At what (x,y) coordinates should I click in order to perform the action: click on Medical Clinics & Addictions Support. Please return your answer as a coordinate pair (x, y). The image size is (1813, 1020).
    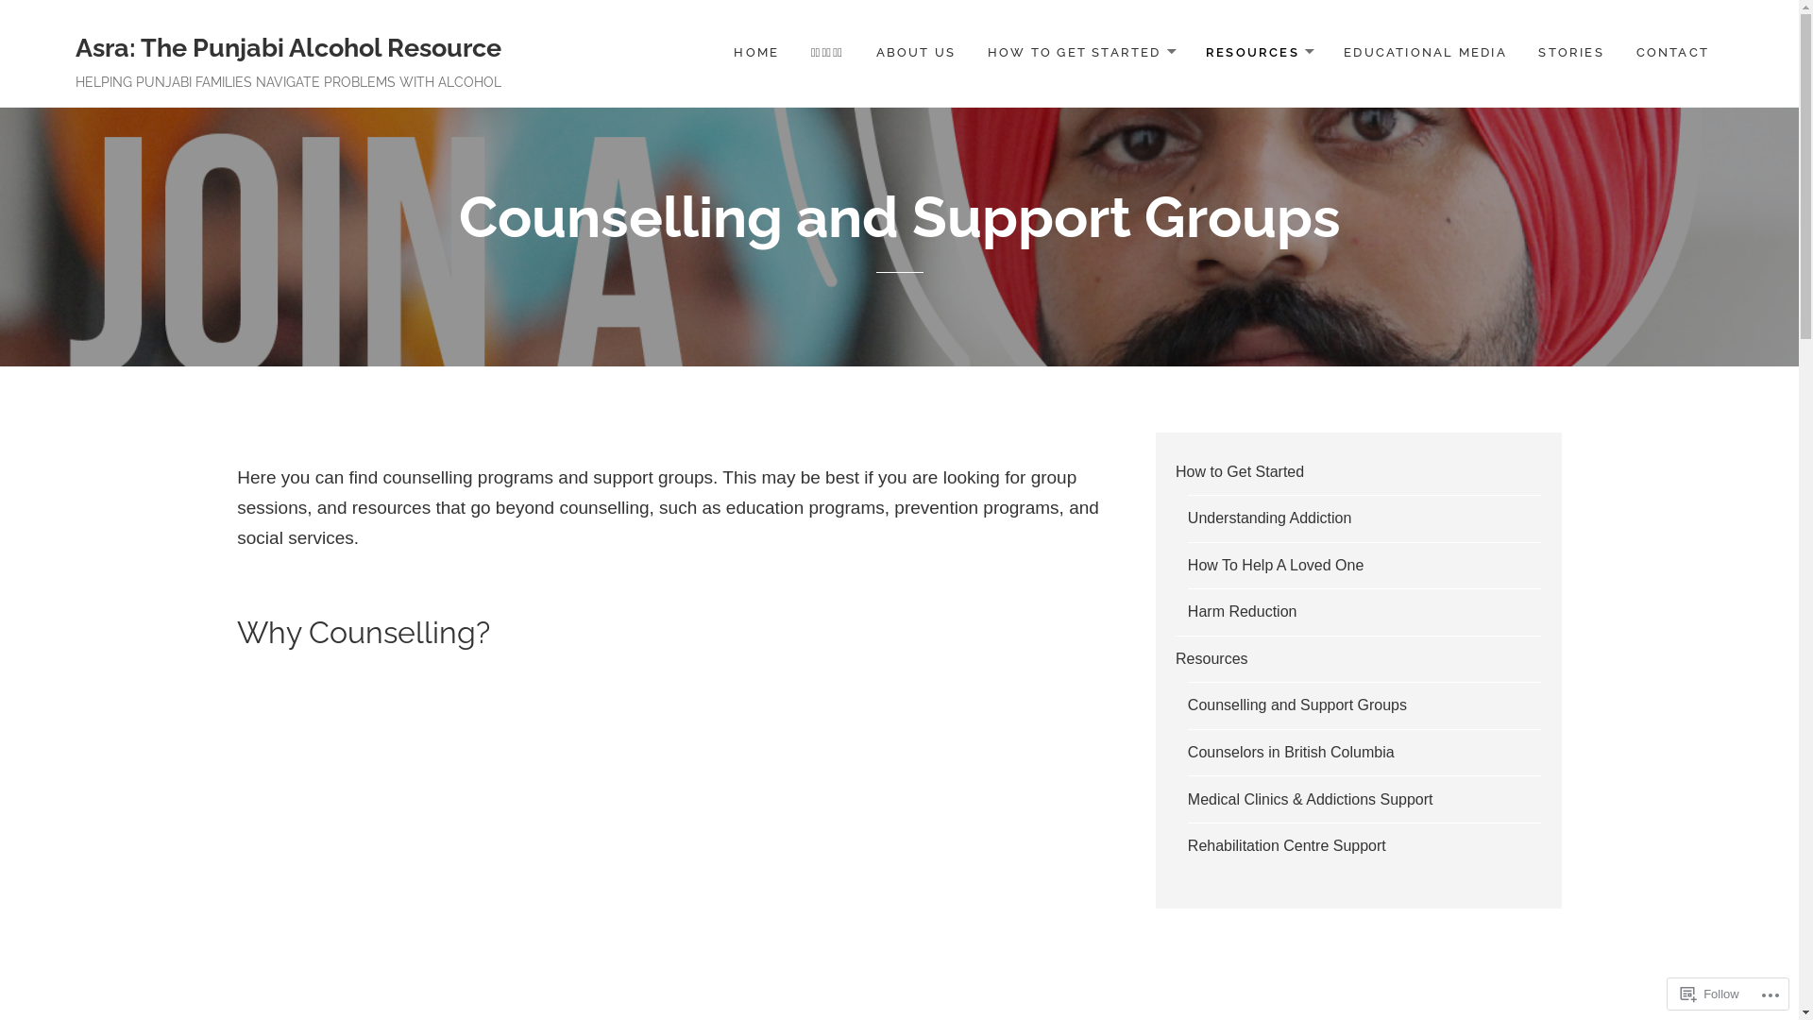
    Looking at the image, I should click on (1311, 799).